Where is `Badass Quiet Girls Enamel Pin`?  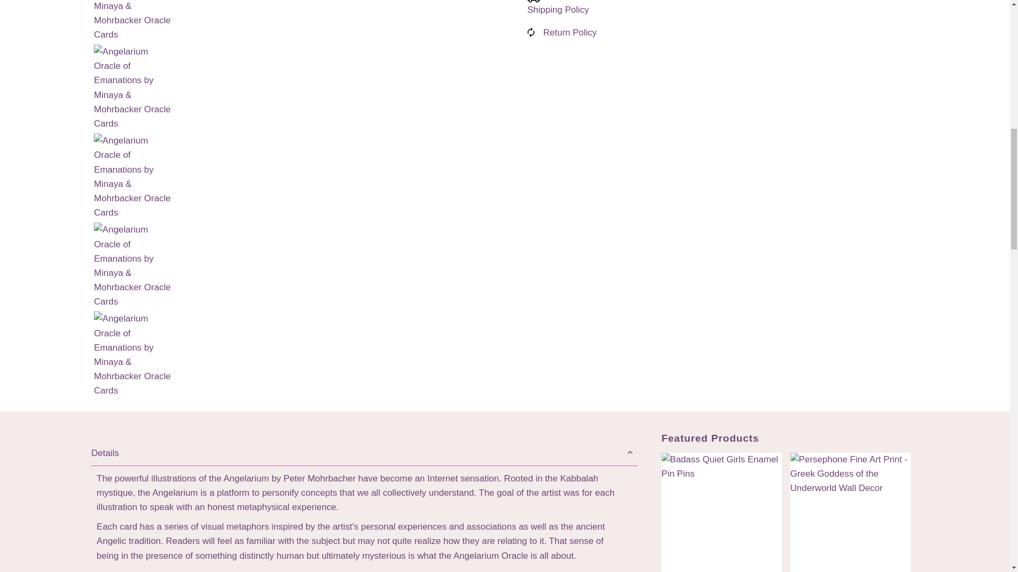 Badass Quiet Girls Enamel Pin is located at coordinates (722, 513).